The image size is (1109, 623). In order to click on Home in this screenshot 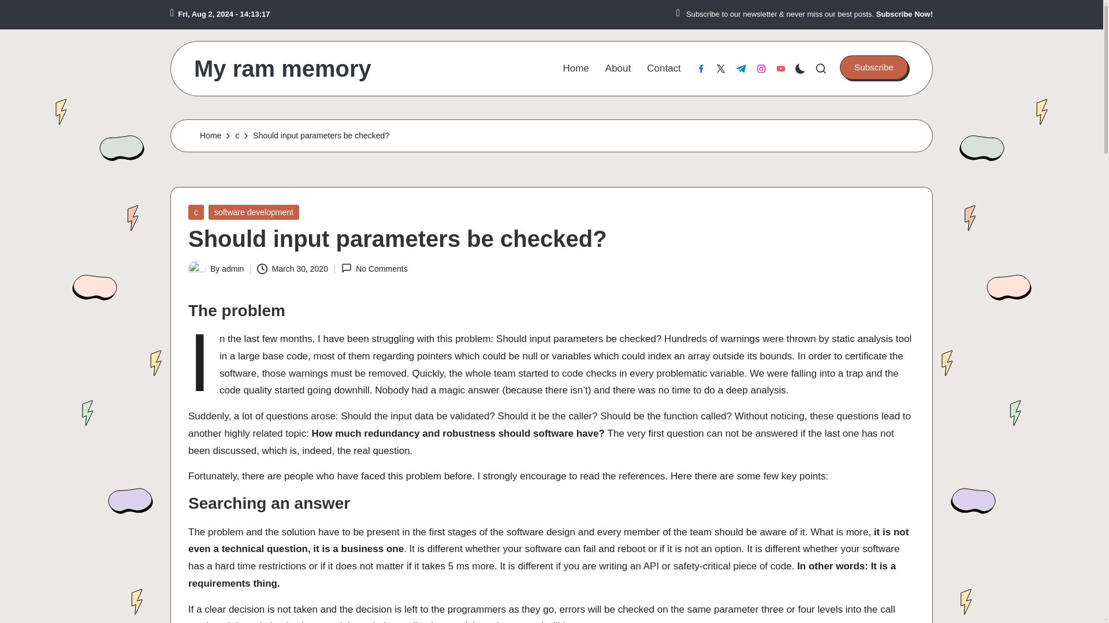, I will do `click(575, 68)`.